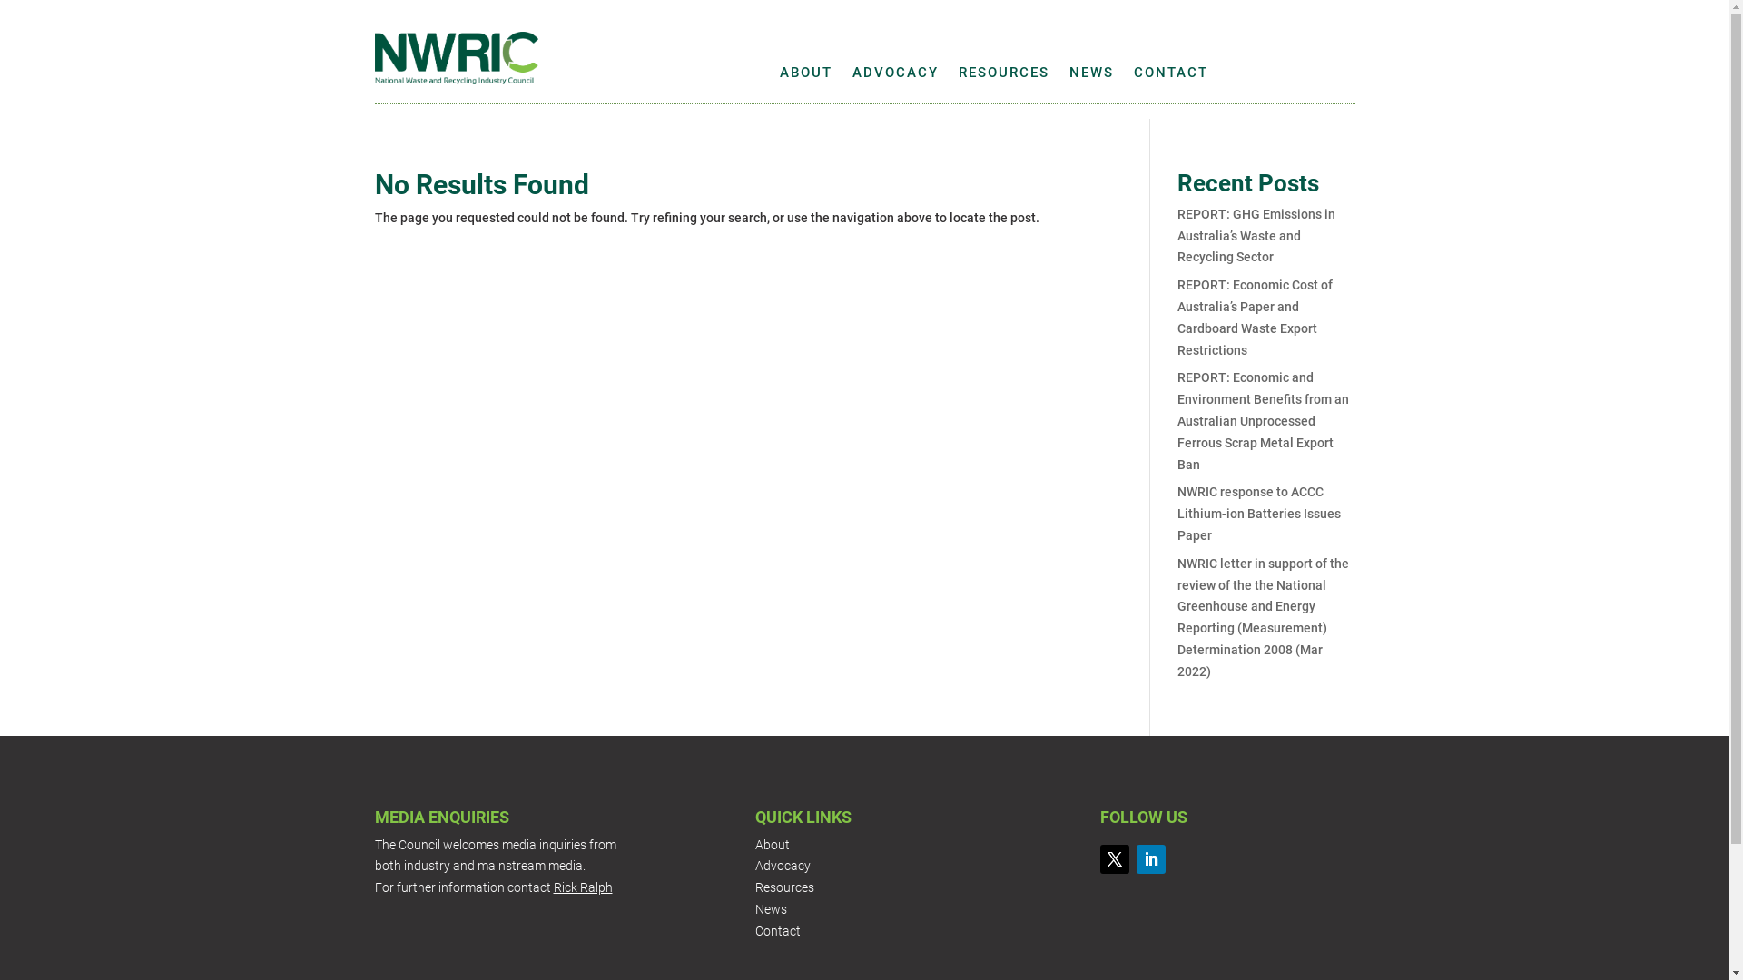 The width and height of the screenshot is (1743, 980). Describe the element at coordinates (783, 866) in the screenshot. I see `Advocacy` at that location.